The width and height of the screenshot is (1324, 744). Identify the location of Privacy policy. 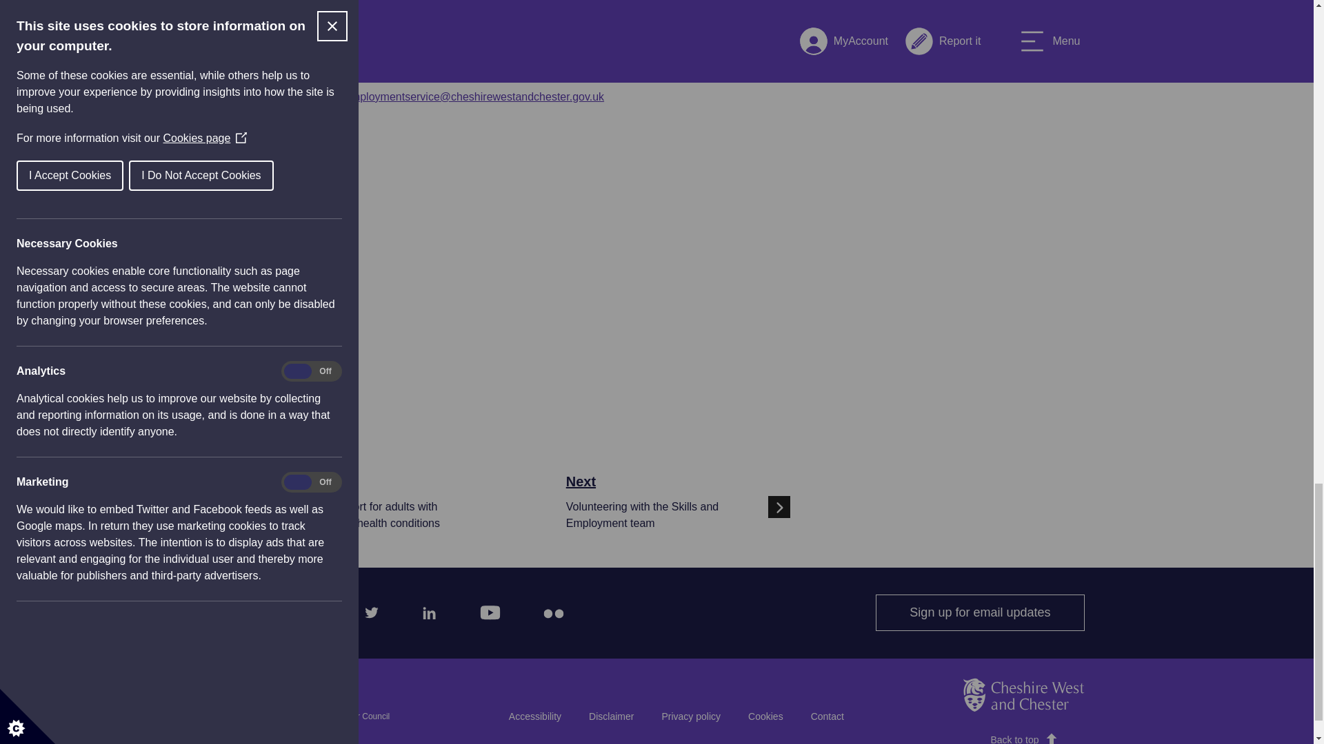
(691, 716).